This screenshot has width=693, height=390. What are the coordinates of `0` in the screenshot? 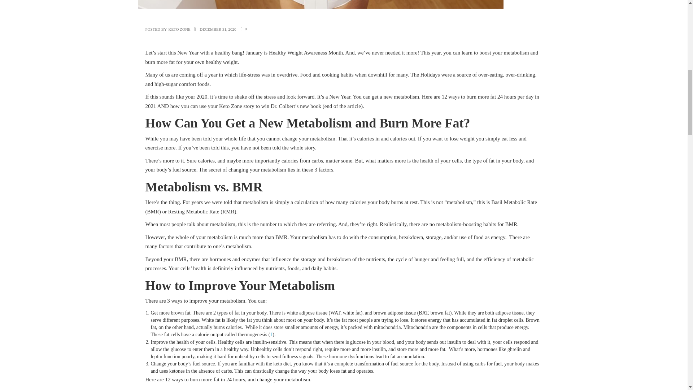 It's located at (245, 29).